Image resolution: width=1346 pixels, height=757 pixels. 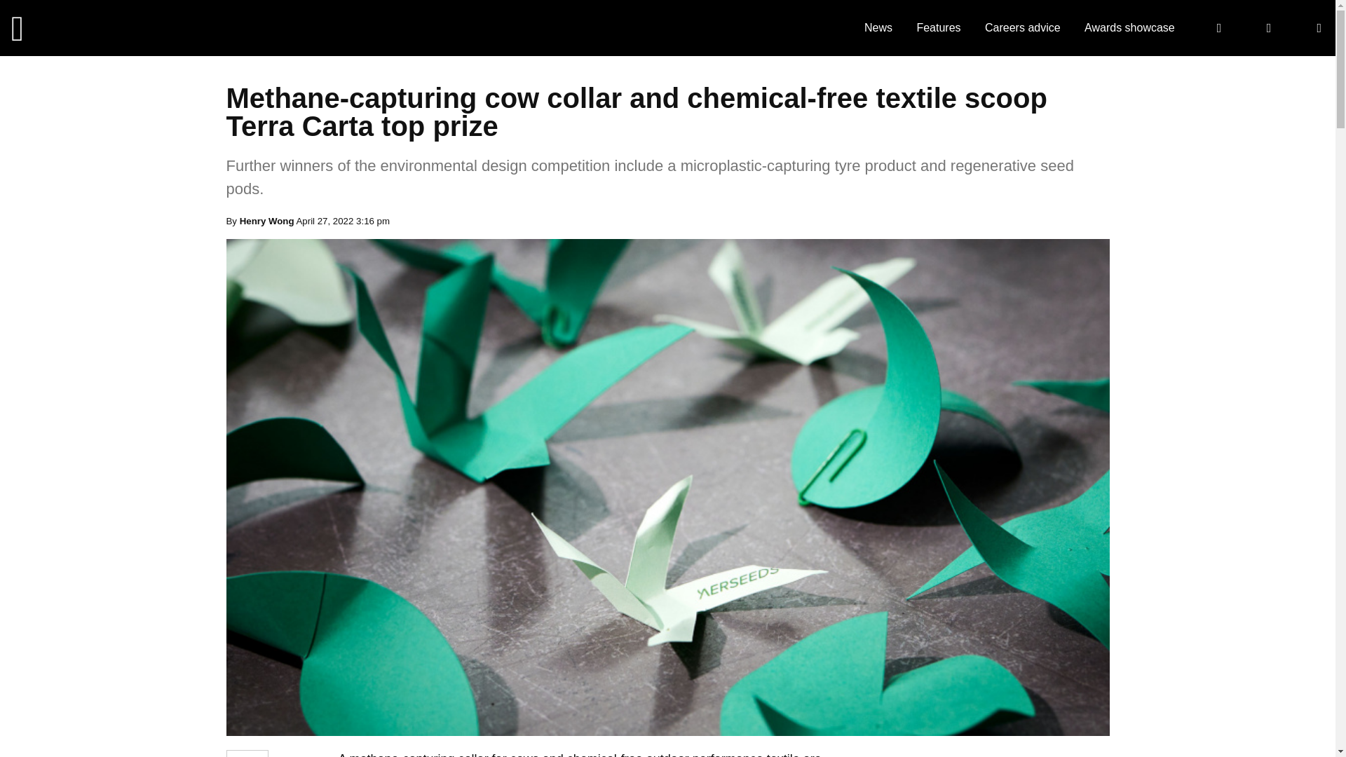 What do you see at coordinates (878, 27) in the screenshot?
I see `News` at bounding box center [878, 27].